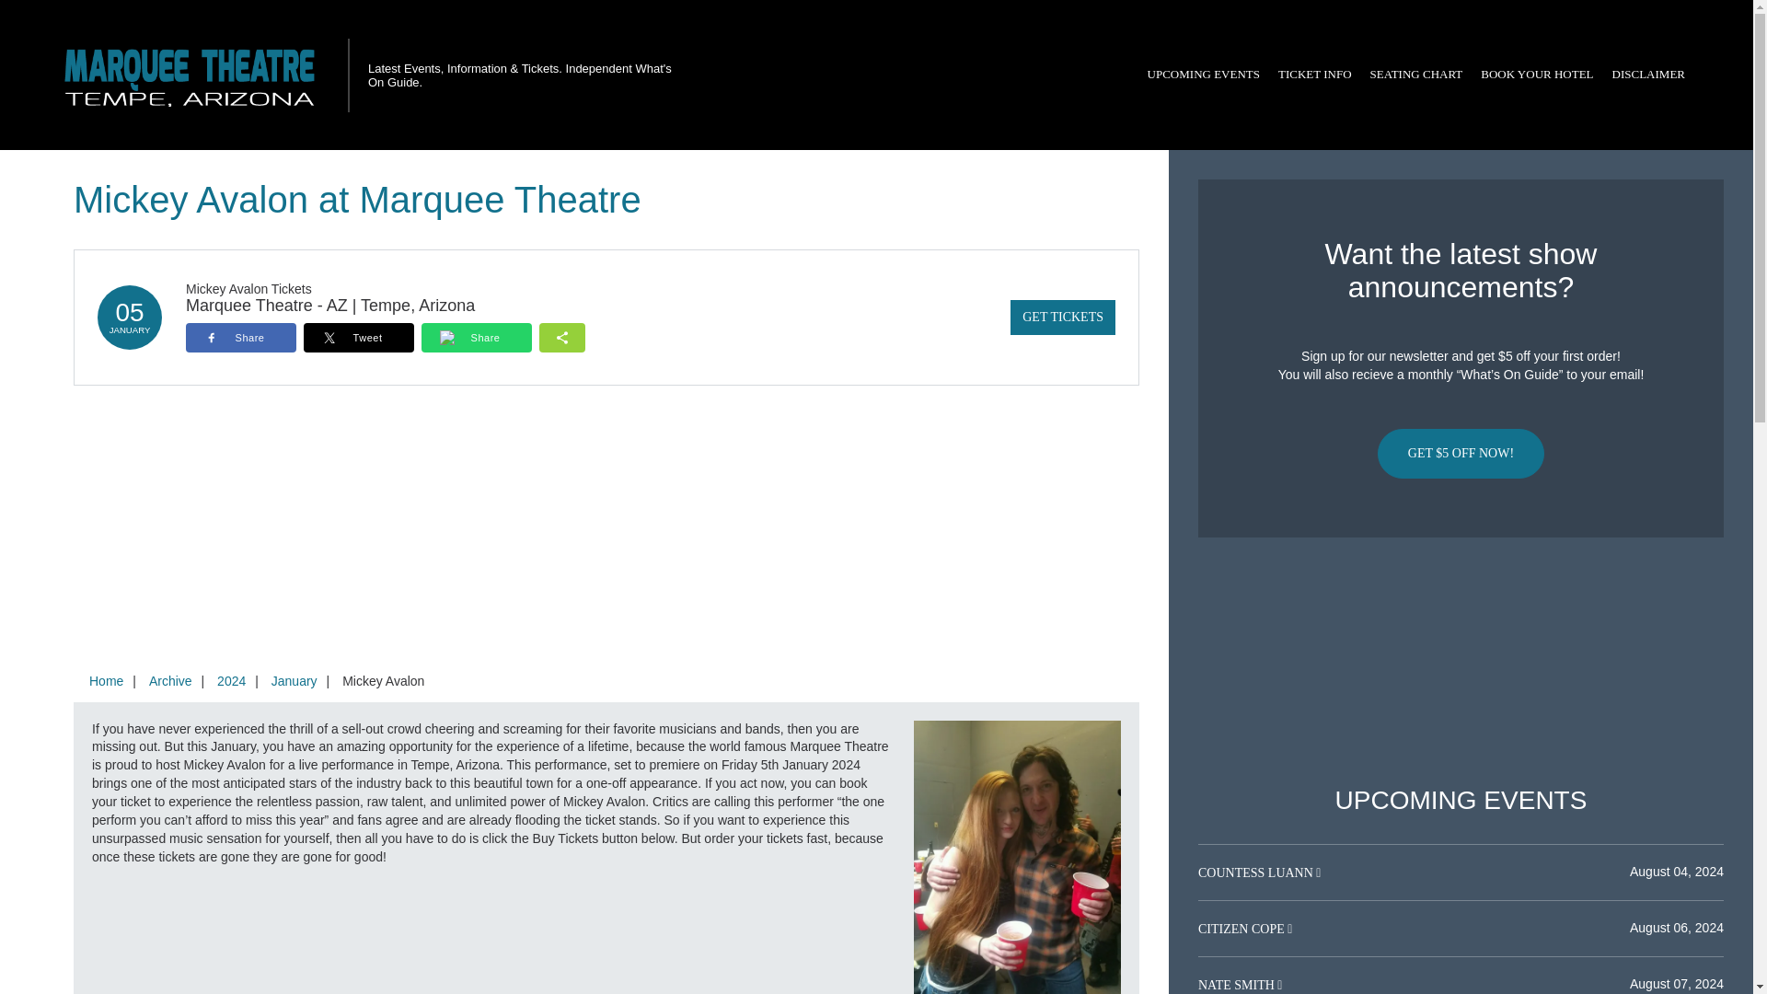 The height and width of the screenshot is (994, 1767). I want to click on 2024, so click(231, 681).